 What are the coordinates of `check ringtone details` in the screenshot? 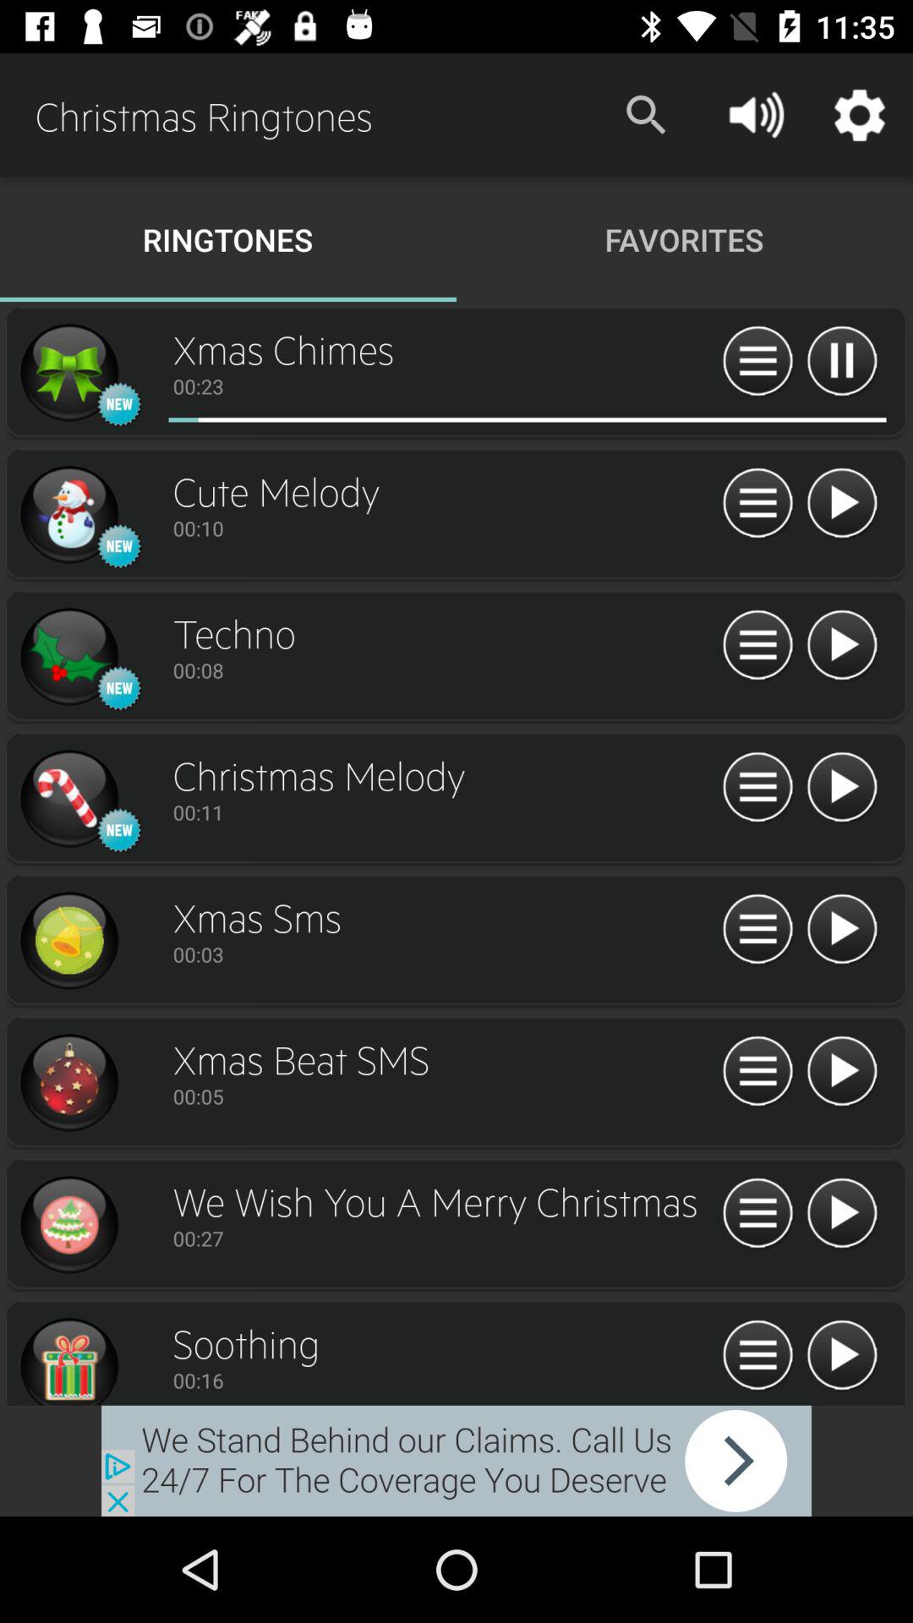 It's located at (757, 1072).